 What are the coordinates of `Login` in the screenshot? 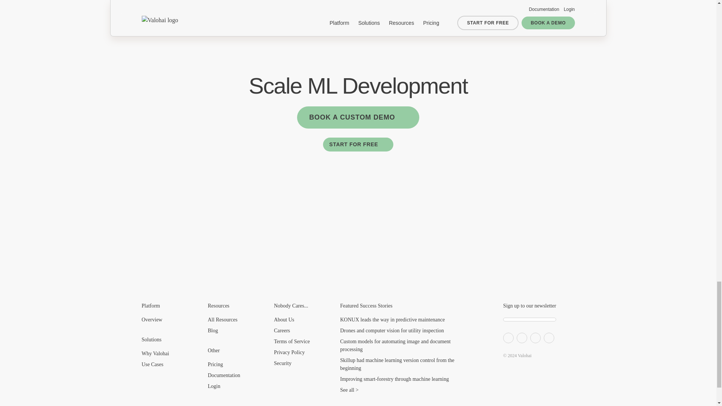 It's located at (214, 386).